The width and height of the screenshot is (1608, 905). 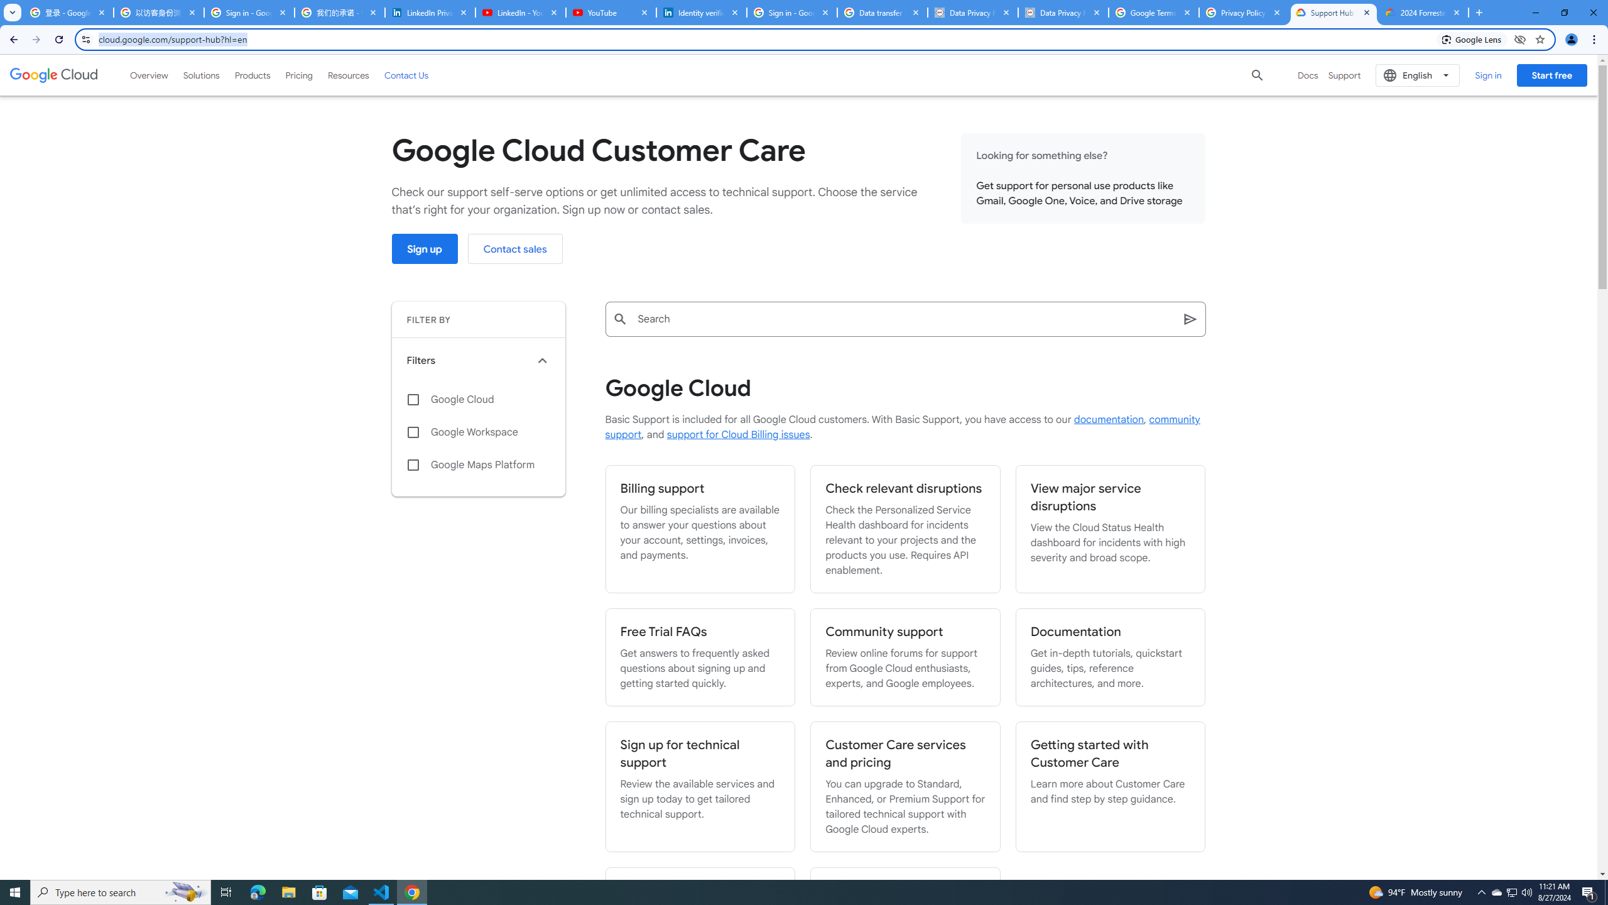 What do you see at coordinates (479, 361) in the screenshot?
I see `Filters keyboard_arrow_up` at bounding box center [479, 361].